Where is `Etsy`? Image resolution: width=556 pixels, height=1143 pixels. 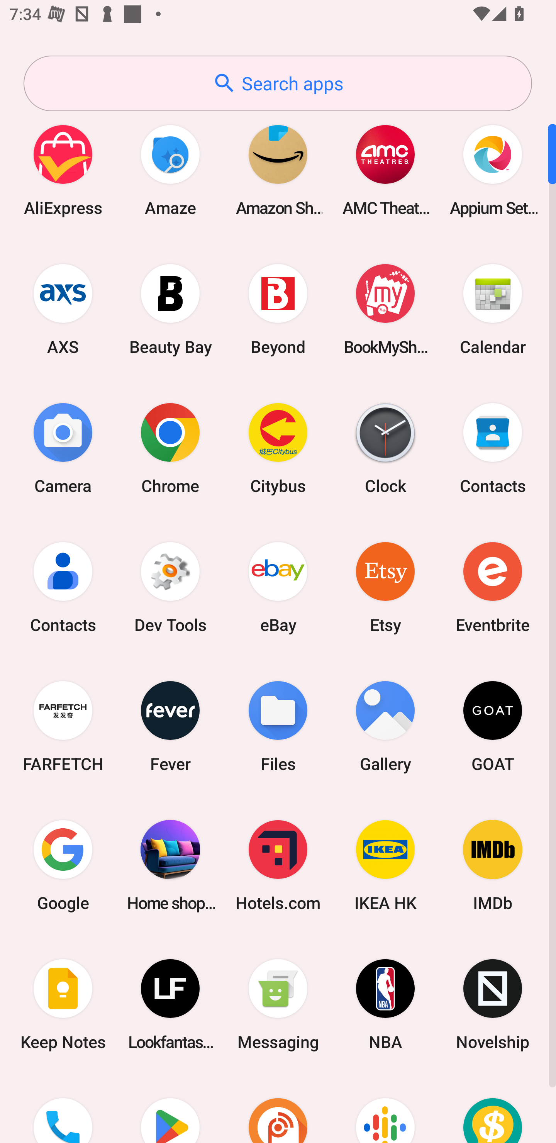
Etsy is located at coordinates (385, 587).